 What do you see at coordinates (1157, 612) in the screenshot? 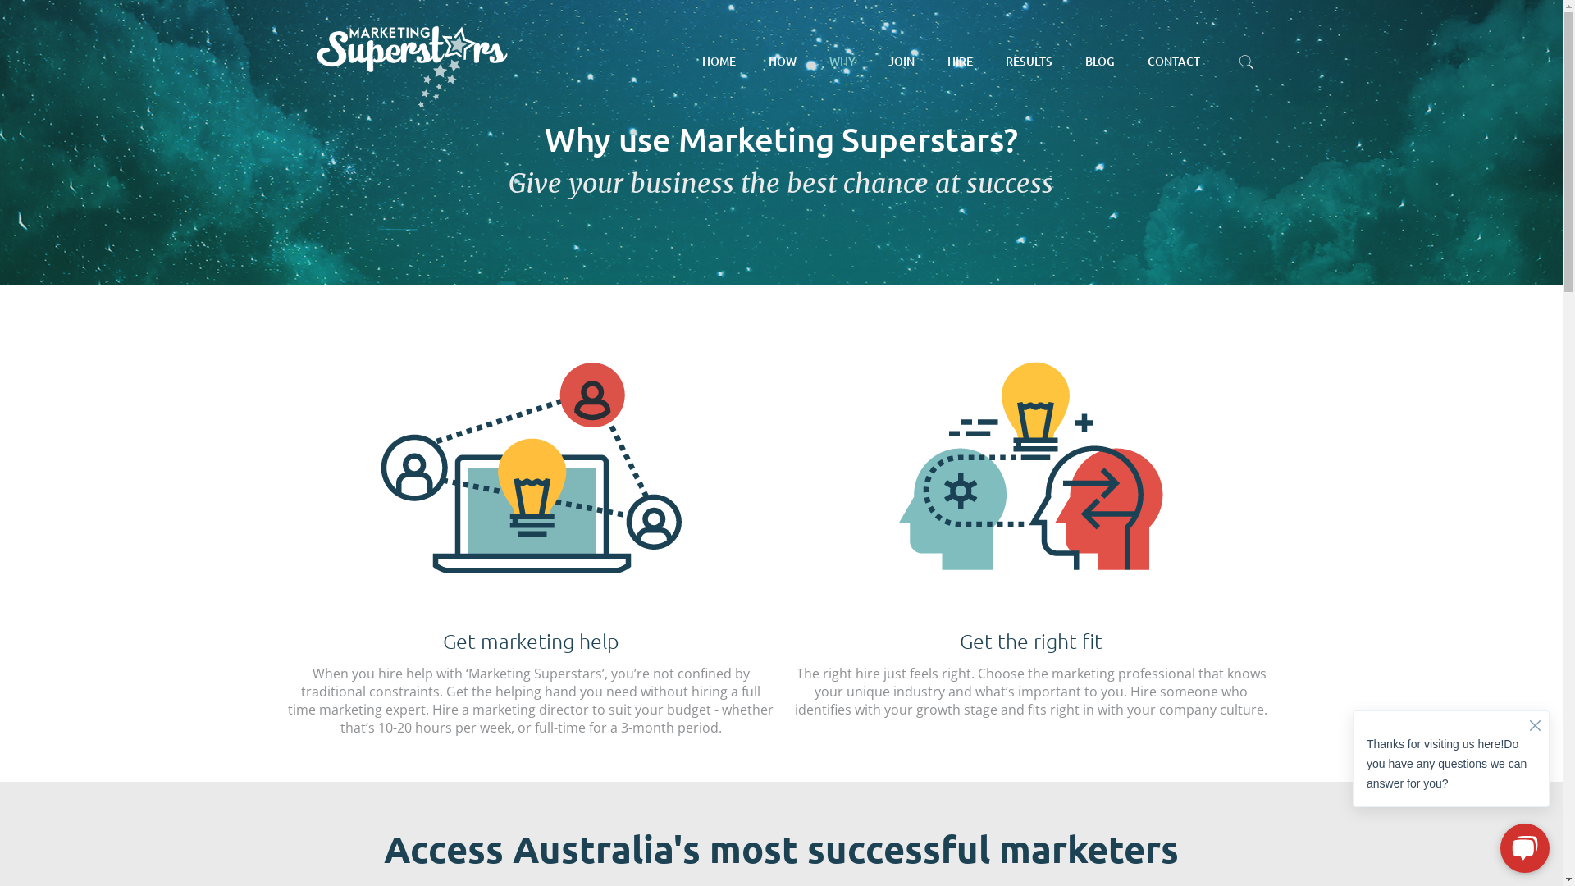
I see `Seek a Superstar` at bounding box center [1157, 612].